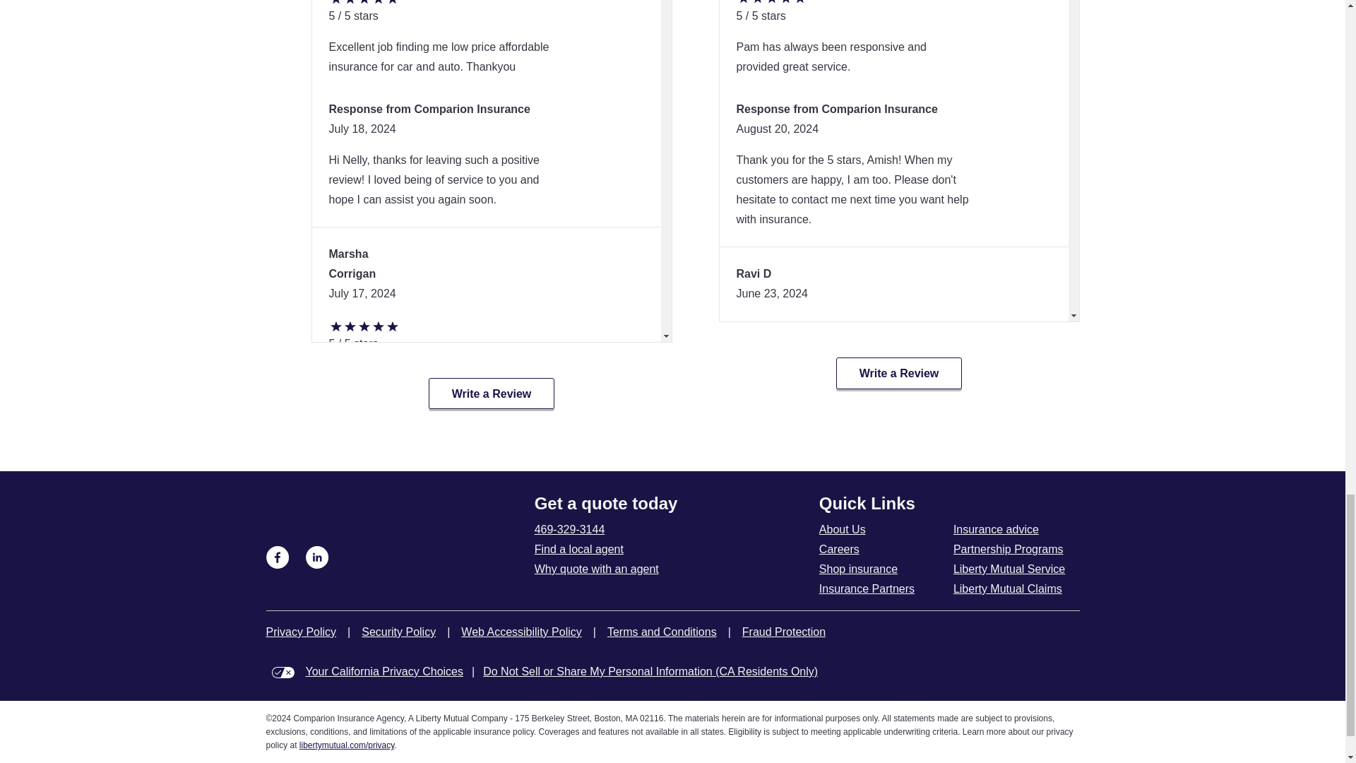  What do you see at coordinates (596, 569) in the screenshot?
I see `Why quote with an agent` at bounding box center [596, 569].